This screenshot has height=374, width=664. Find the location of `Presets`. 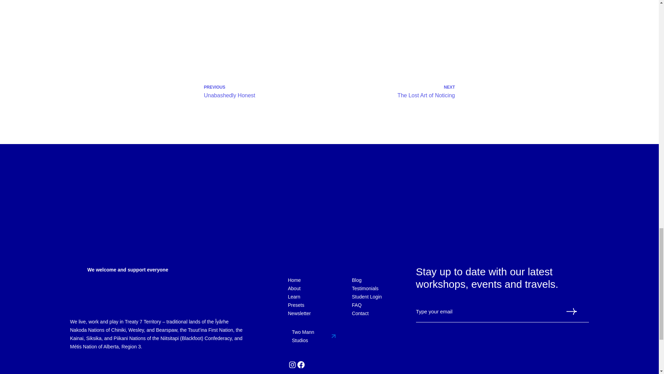

Presets is located at coordinates (296, 305).